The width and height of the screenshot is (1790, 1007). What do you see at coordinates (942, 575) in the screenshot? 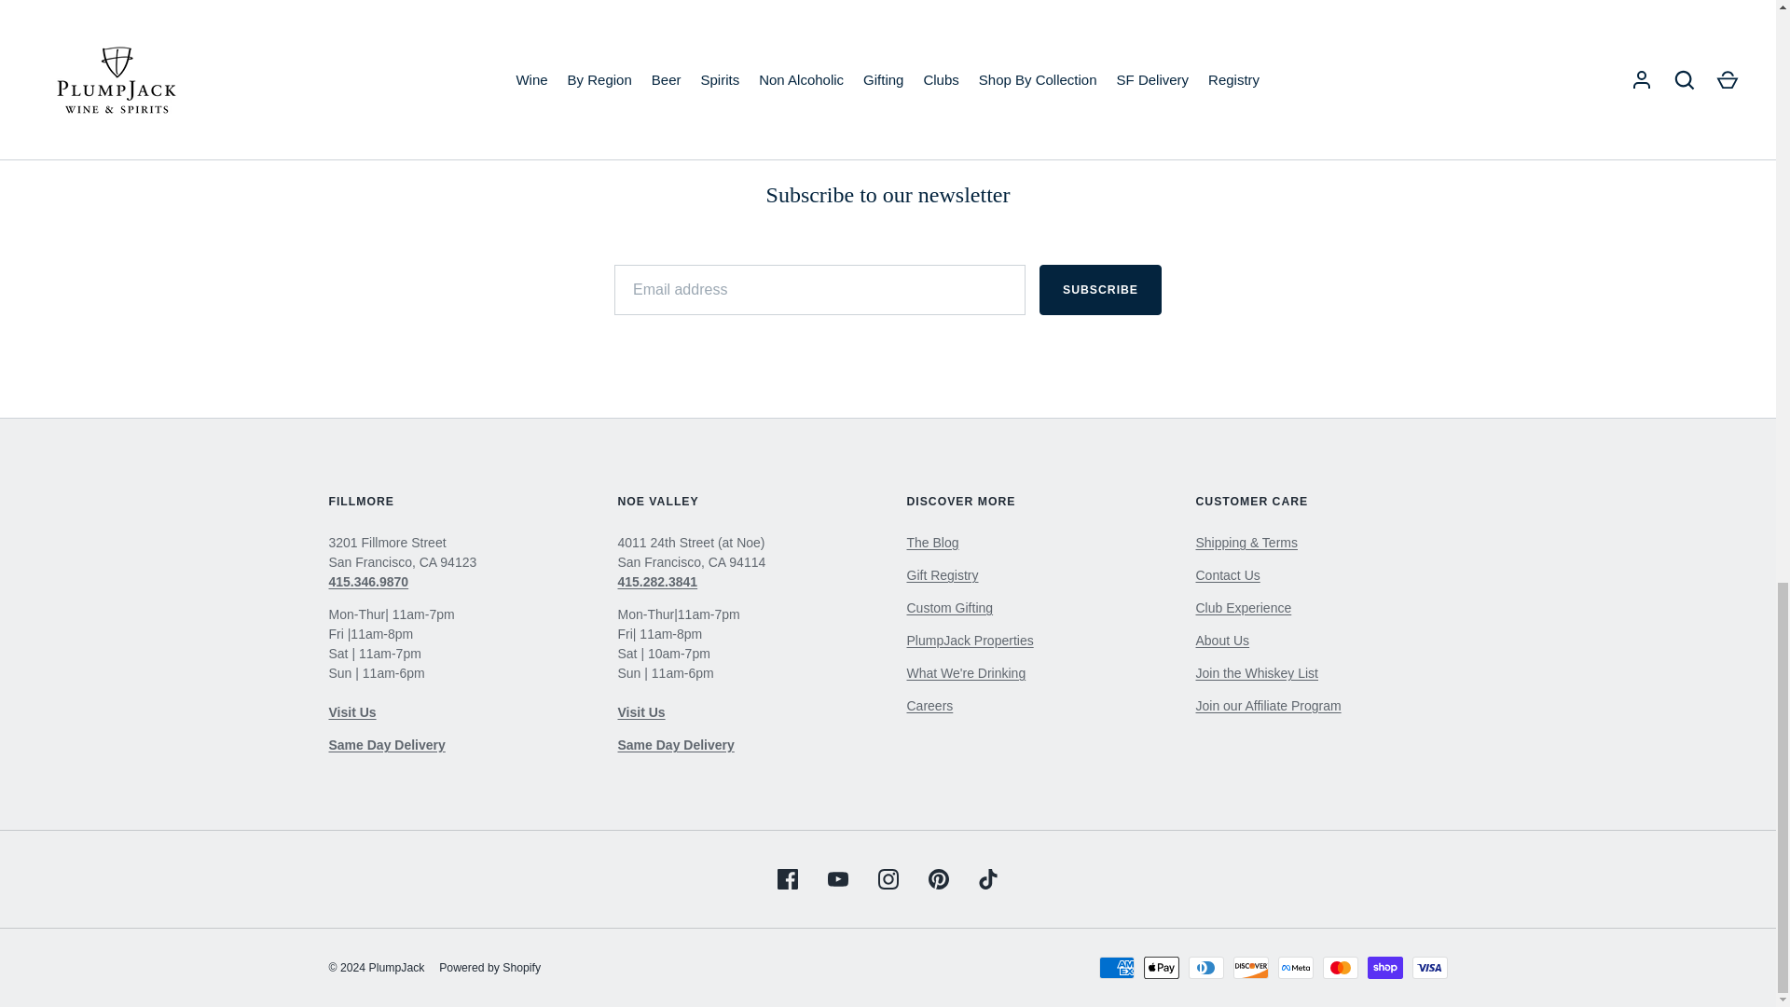
I see `Gift Registry` at bounding box center [942, 575].